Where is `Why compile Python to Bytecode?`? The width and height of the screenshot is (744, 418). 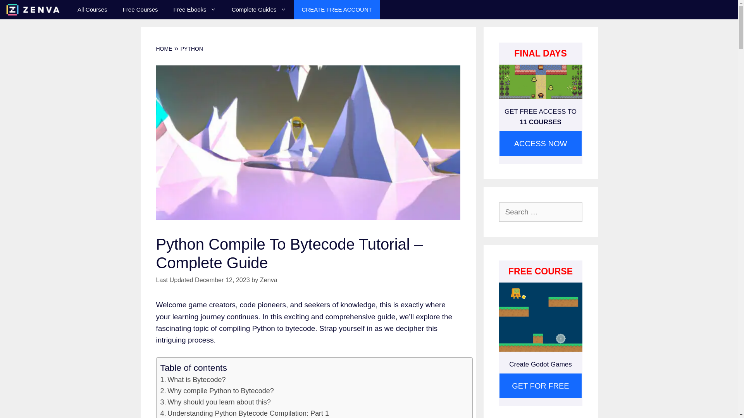
Why compile Python to Bytecode? is located at coordinates (217, 391).